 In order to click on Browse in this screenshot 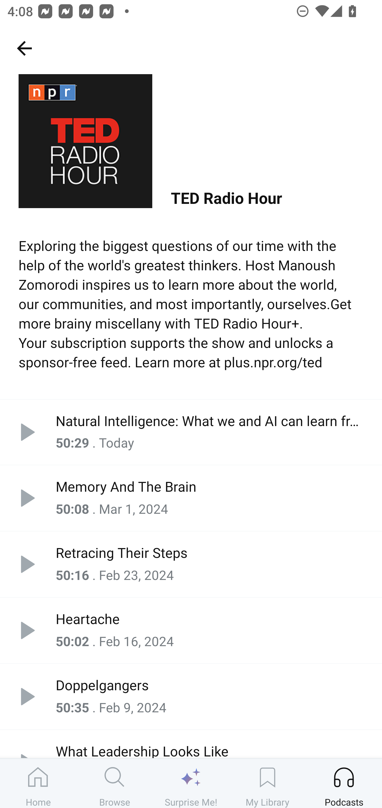, I will do `click(115, 783)`.